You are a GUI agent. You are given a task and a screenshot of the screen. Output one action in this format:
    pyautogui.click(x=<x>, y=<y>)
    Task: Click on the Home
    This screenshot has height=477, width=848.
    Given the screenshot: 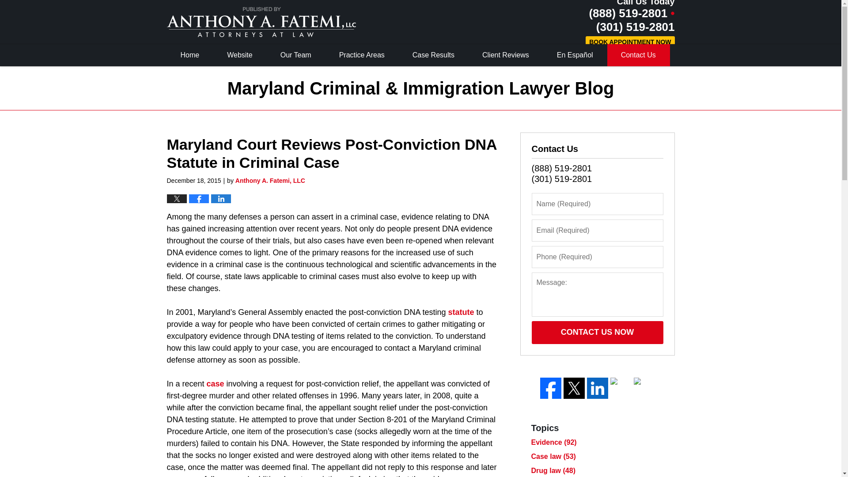 What is the action you would take?
    pyautogui.click(x=190, y=55)
    